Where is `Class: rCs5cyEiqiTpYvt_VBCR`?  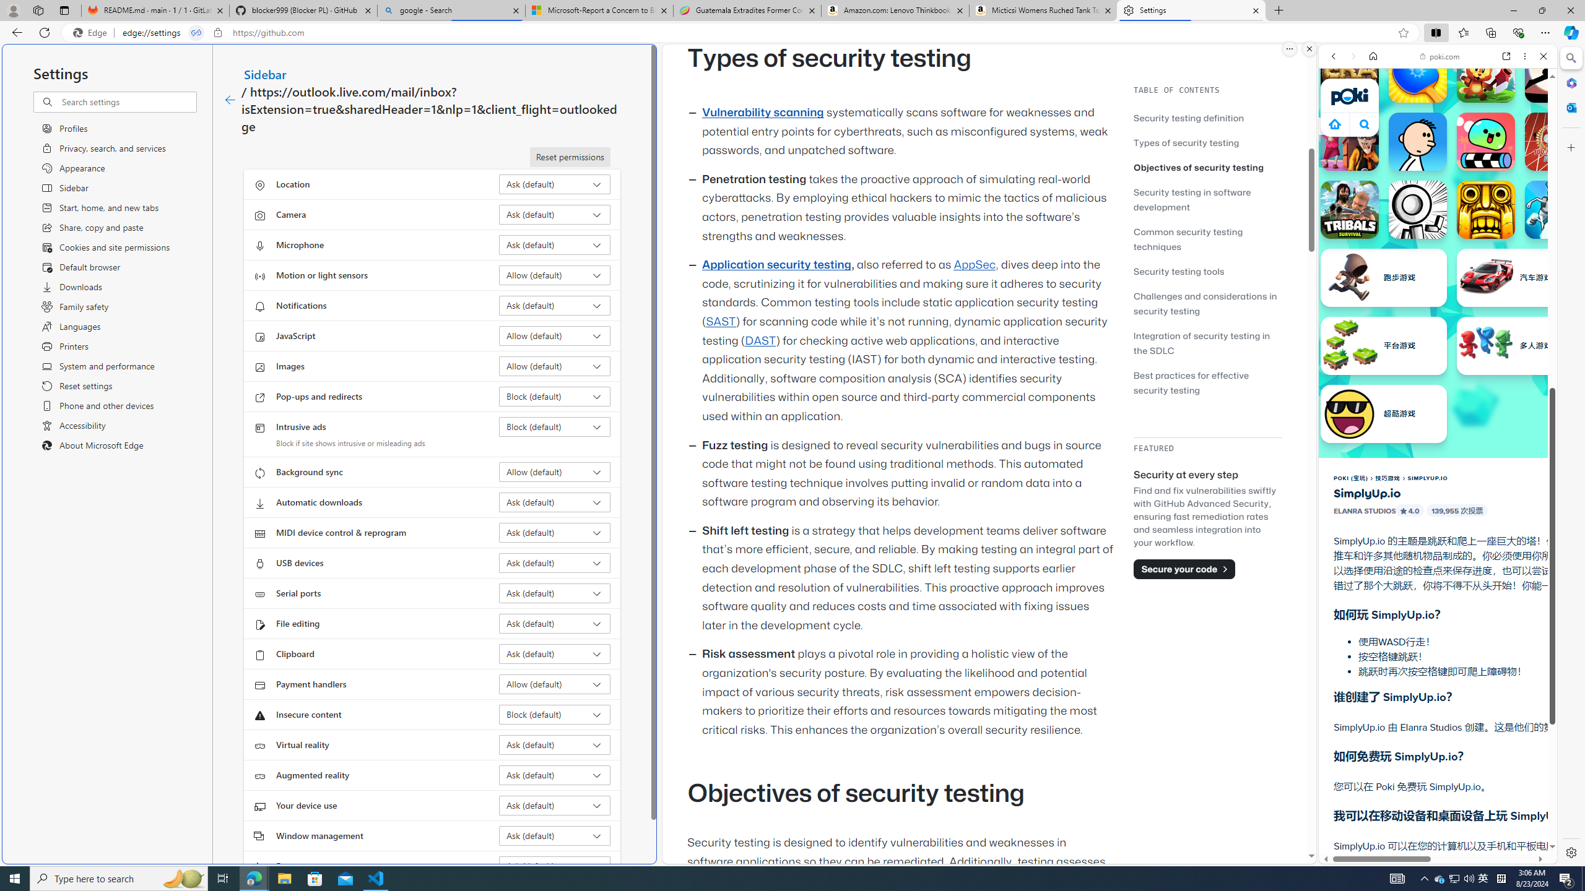 Class: rCs5cyEiqiTpYvt_VBCR is located at coordinates (1324, 126).